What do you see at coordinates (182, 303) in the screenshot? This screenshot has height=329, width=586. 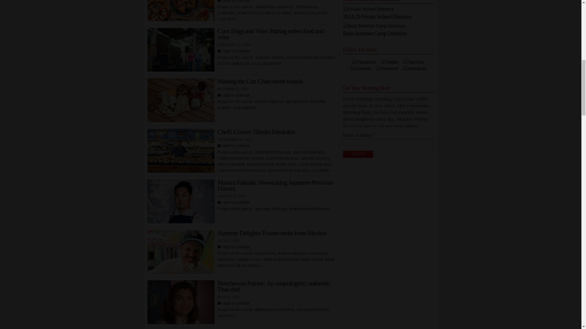 I see `Benchawan Painter` at bounding box center [182, 303].